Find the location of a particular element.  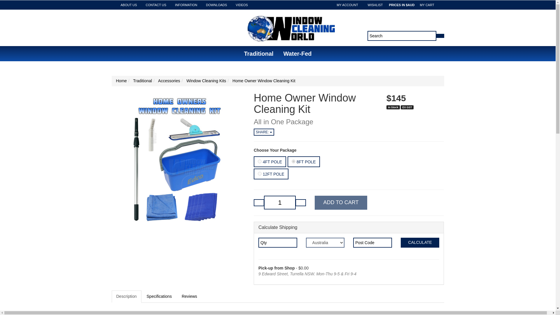

557 is located at coordinates (260, 173).